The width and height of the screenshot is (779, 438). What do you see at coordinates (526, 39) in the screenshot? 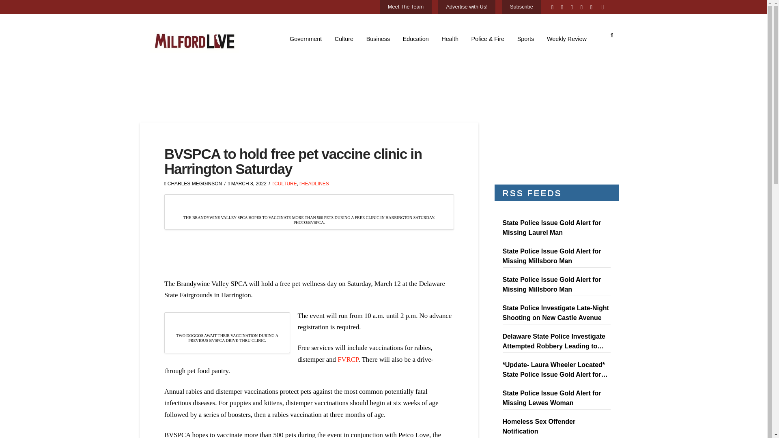
I see `Sports` at bounding box center [526, 39].